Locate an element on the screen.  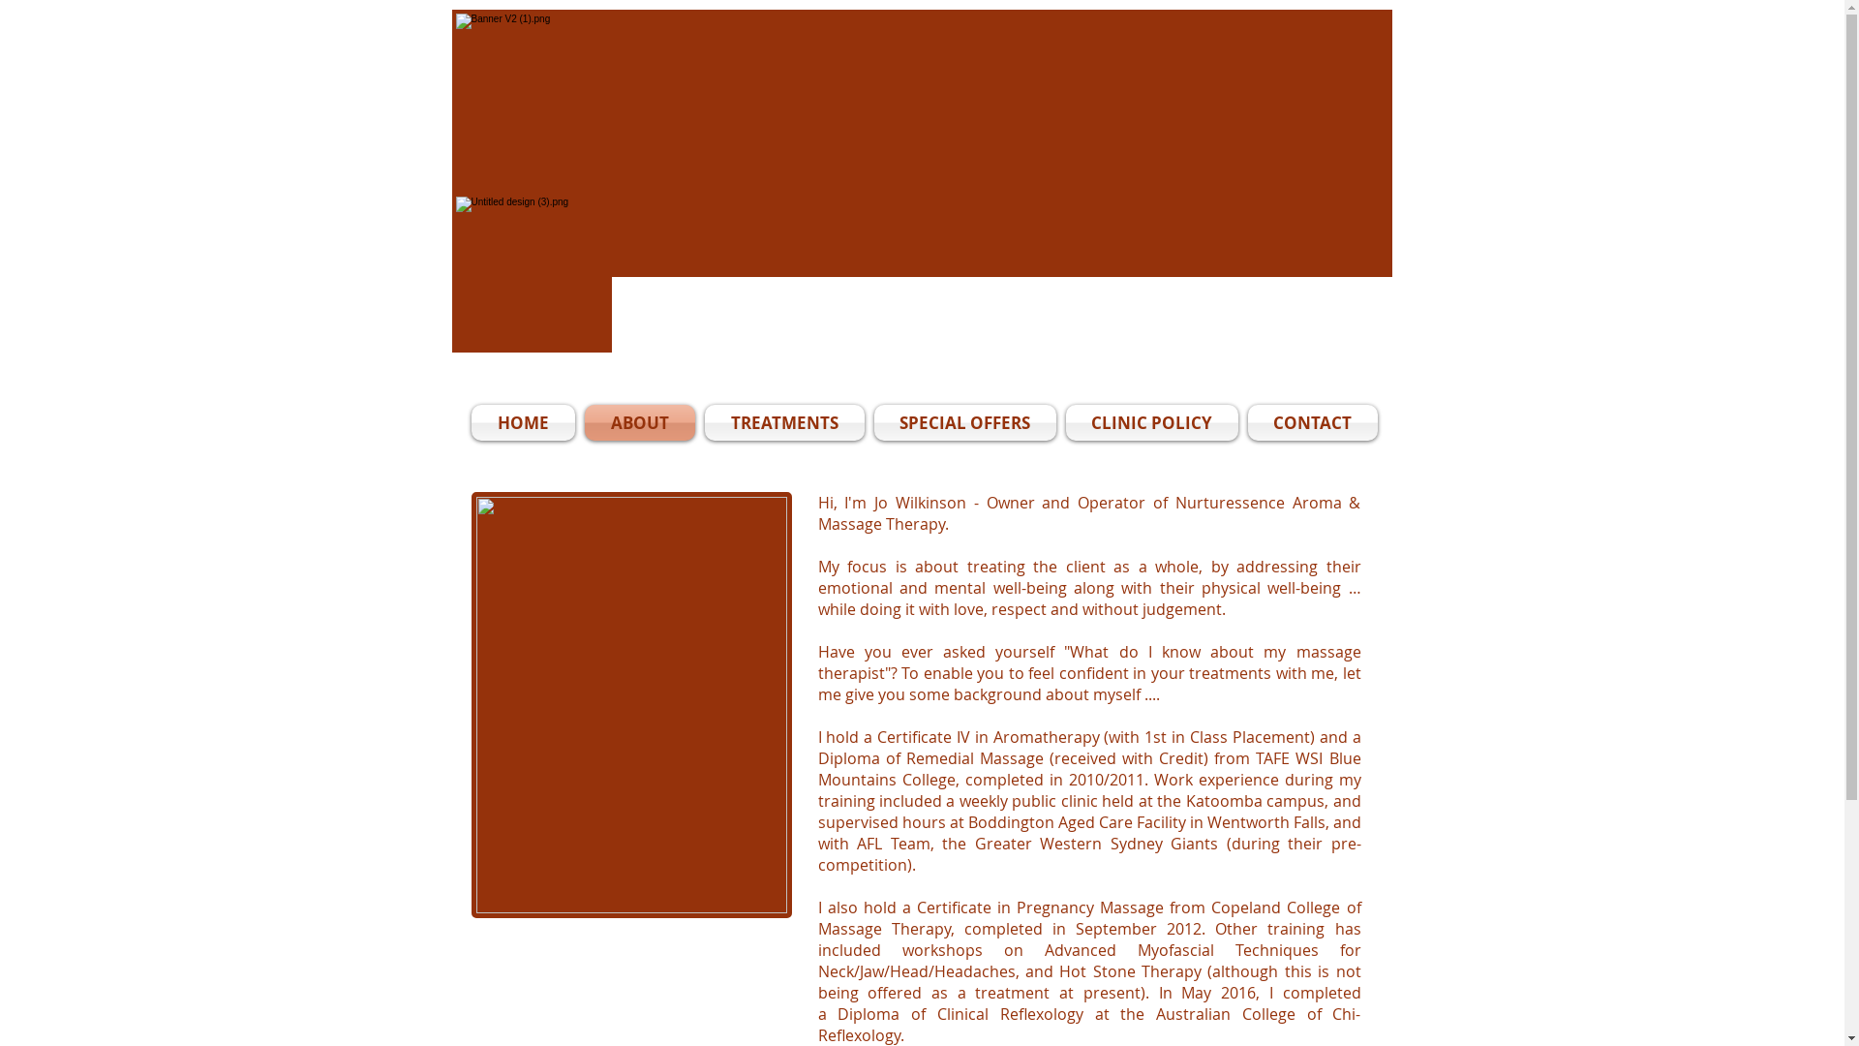
TREATMENTS is located at coordinates (784, 422).